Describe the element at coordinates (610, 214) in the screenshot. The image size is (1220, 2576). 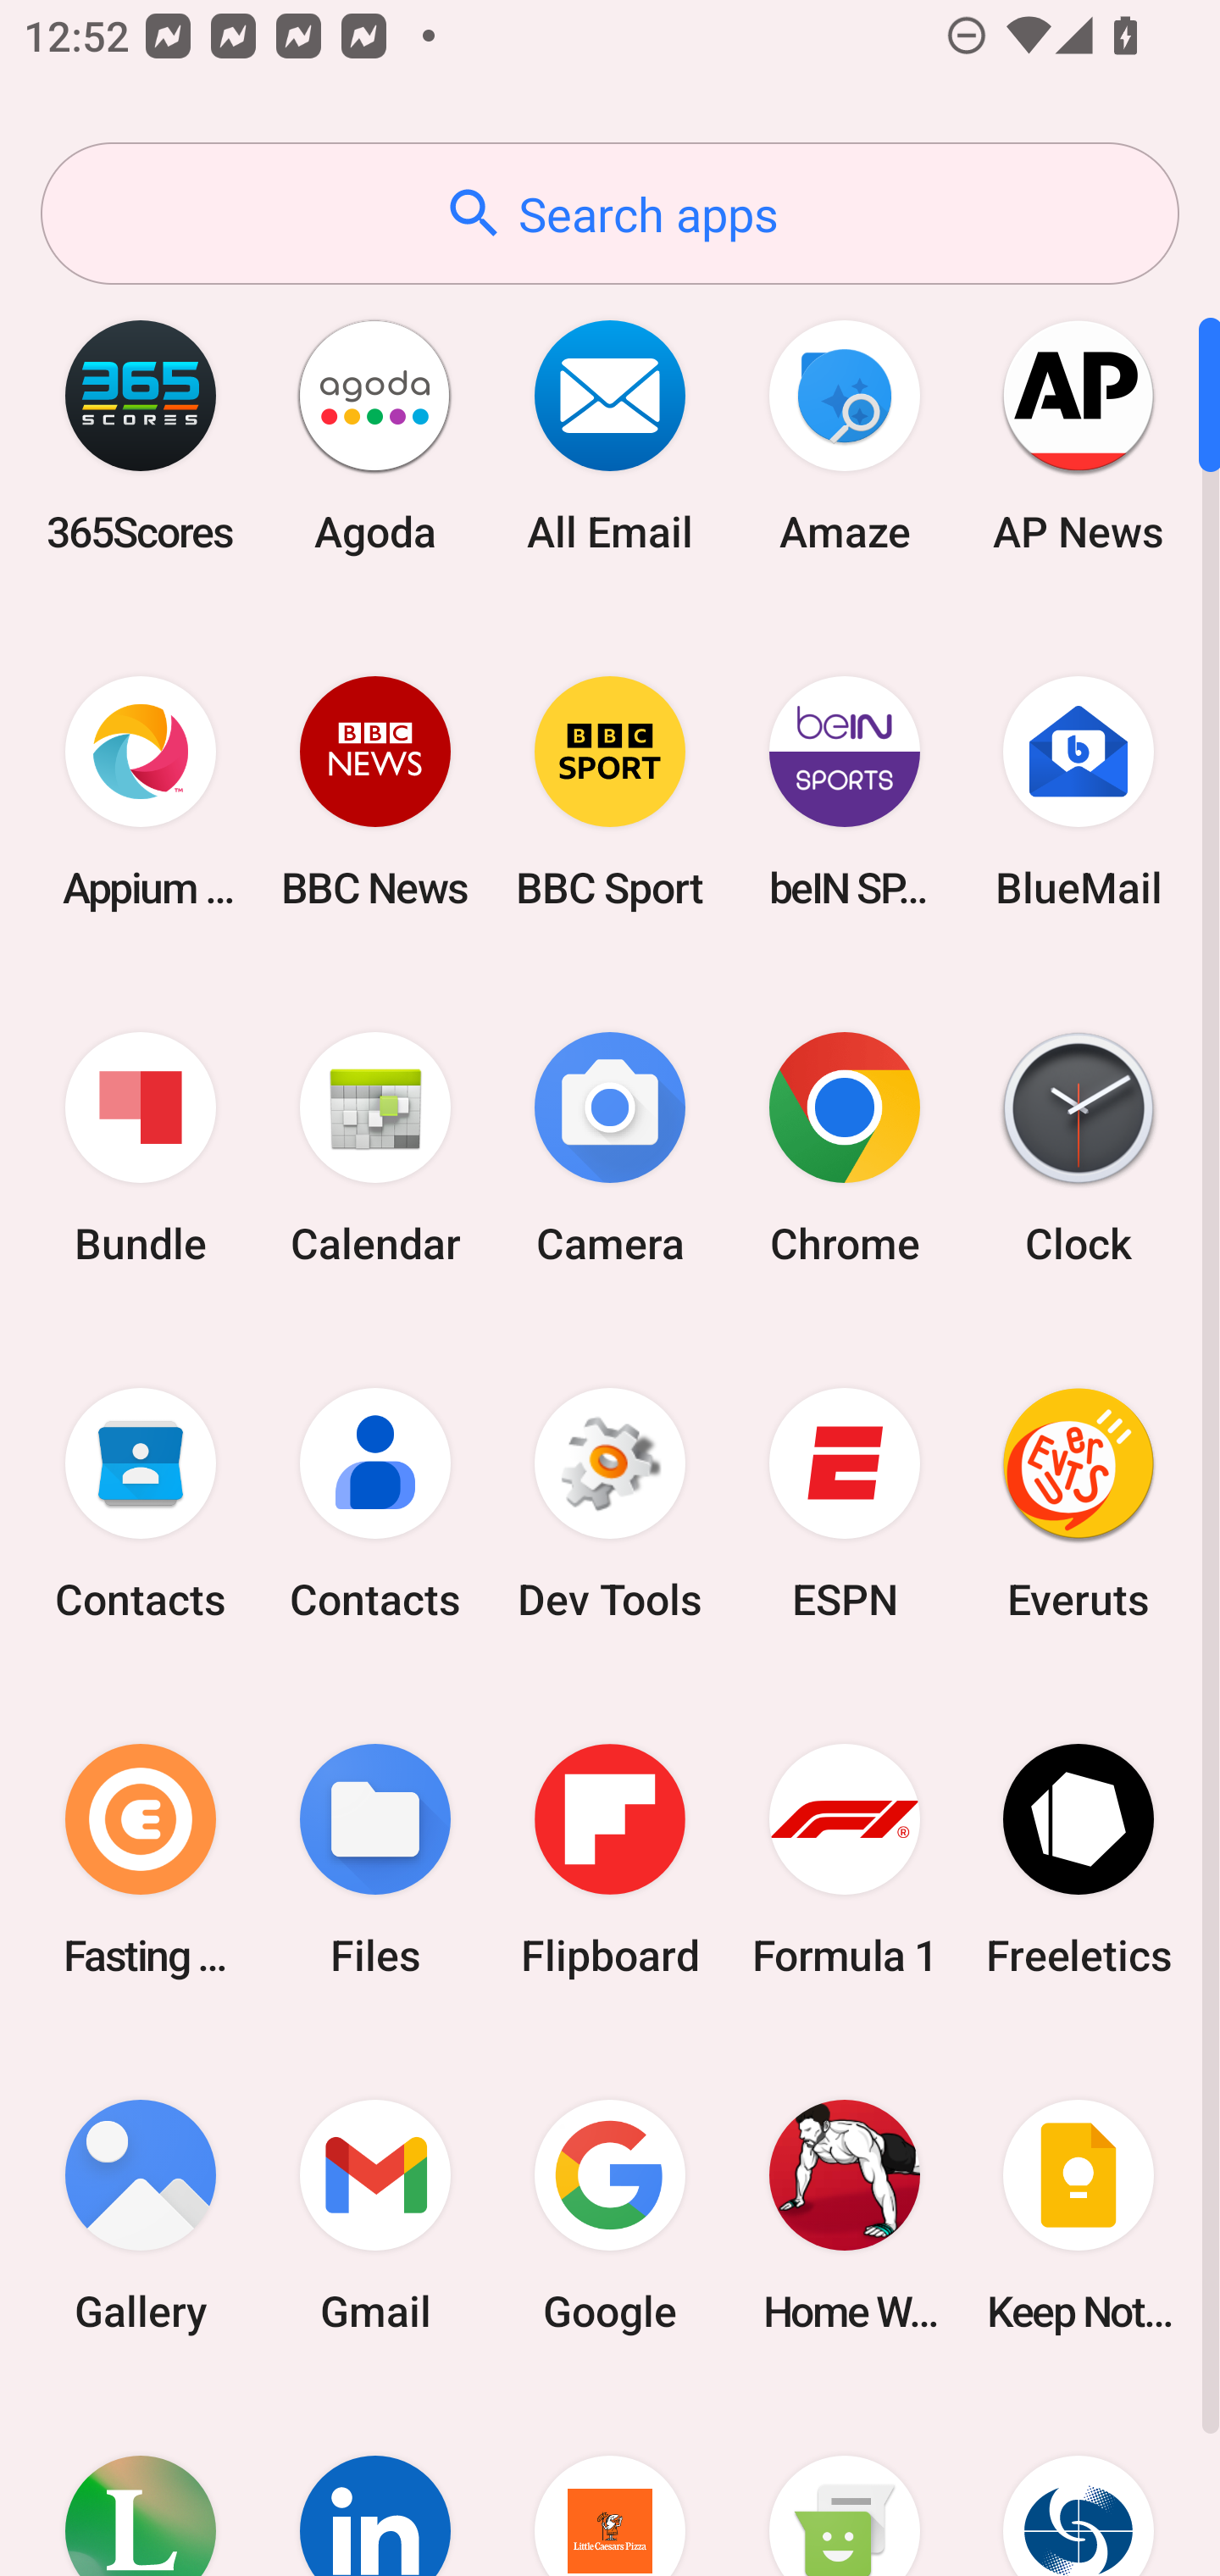
I see `  Search apps` at that location.